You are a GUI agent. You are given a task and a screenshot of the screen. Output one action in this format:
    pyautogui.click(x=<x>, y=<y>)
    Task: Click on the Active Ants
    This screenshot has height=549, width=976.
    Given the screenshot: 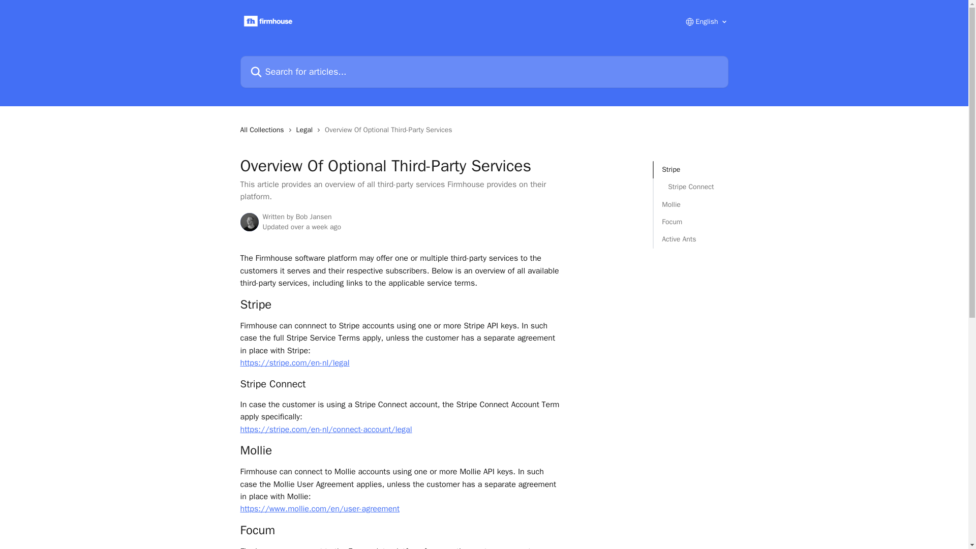 What is the action you would take?
    pyautogui.click(x=690, y=239)
    